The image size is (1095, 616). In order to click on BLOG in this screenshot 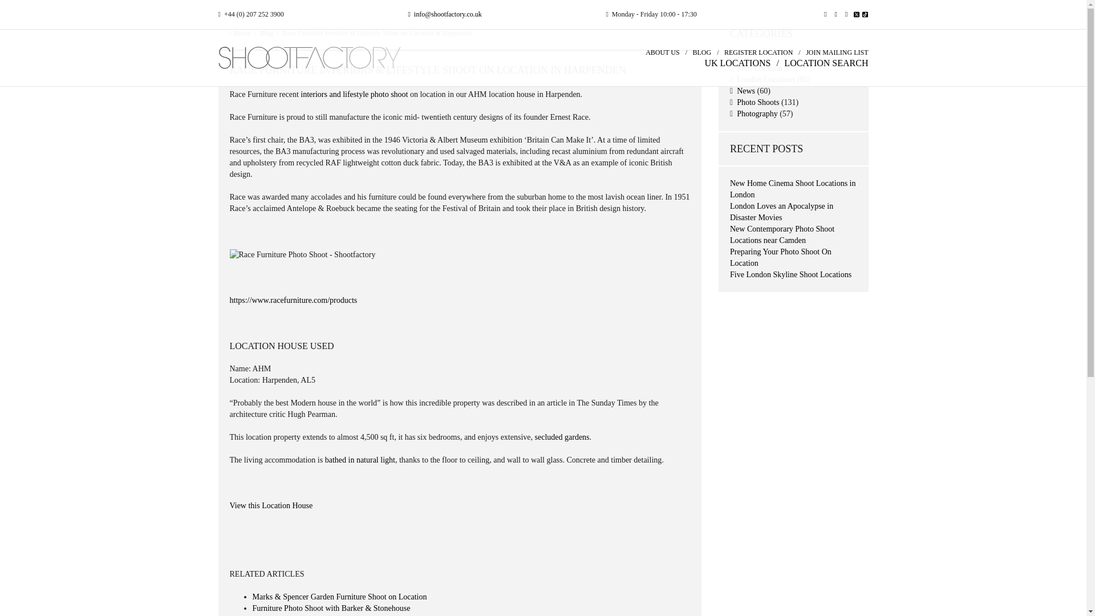, I will do `click(701, 52)`.